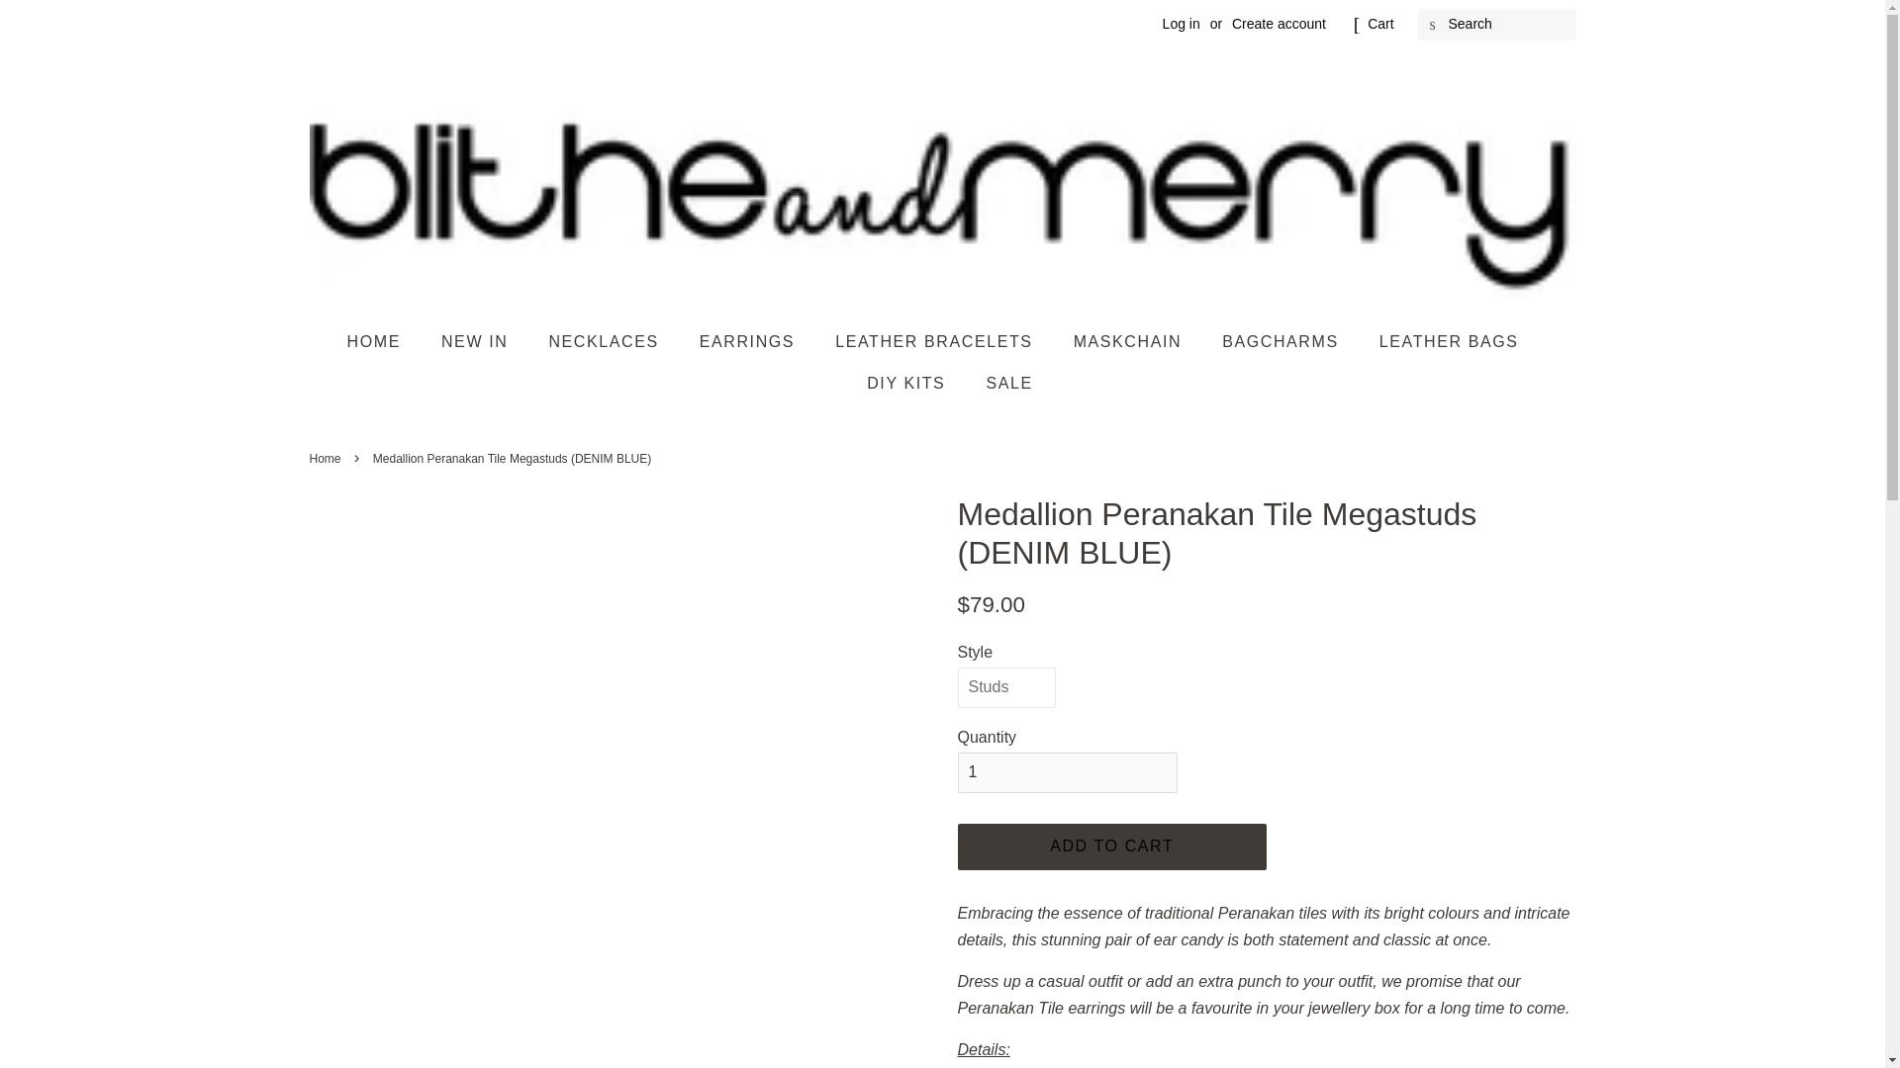  I want to click on BAGCHARMS, so click(1282, 342).